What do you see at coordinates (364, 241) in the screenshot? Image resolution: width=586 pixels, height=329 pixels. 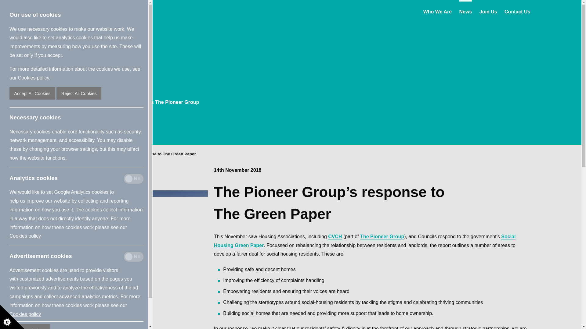 I see `Social Housing Green Paper` at bounding box center [364, 241].